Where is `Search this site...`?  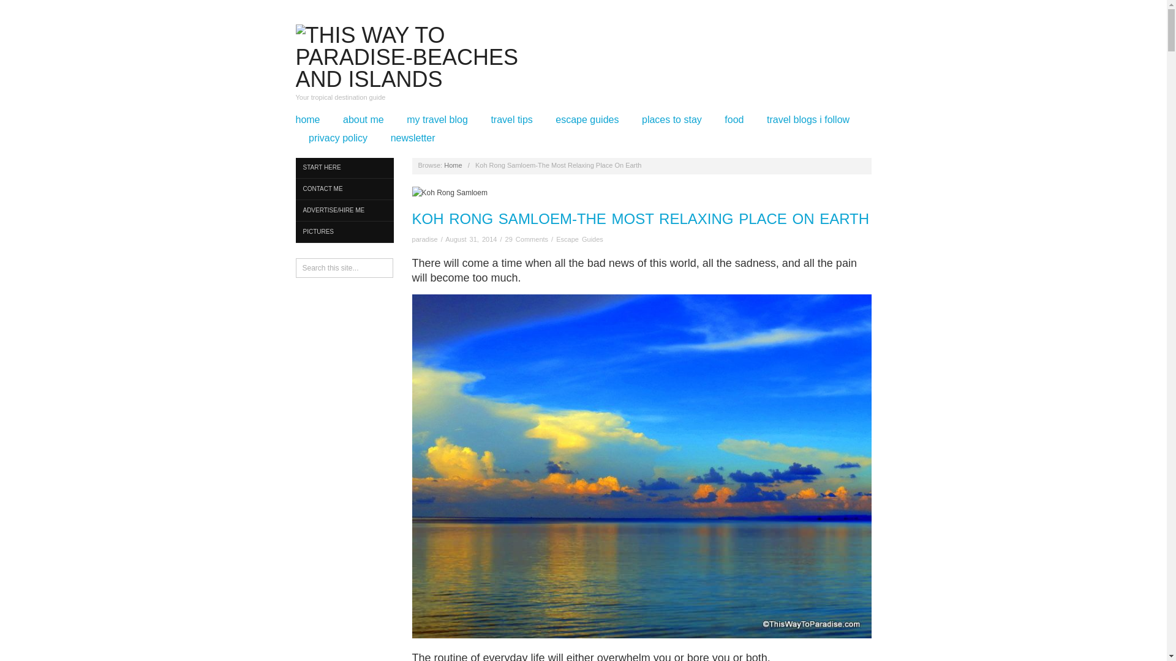
Search this site... is located at coordinates (344, 268).